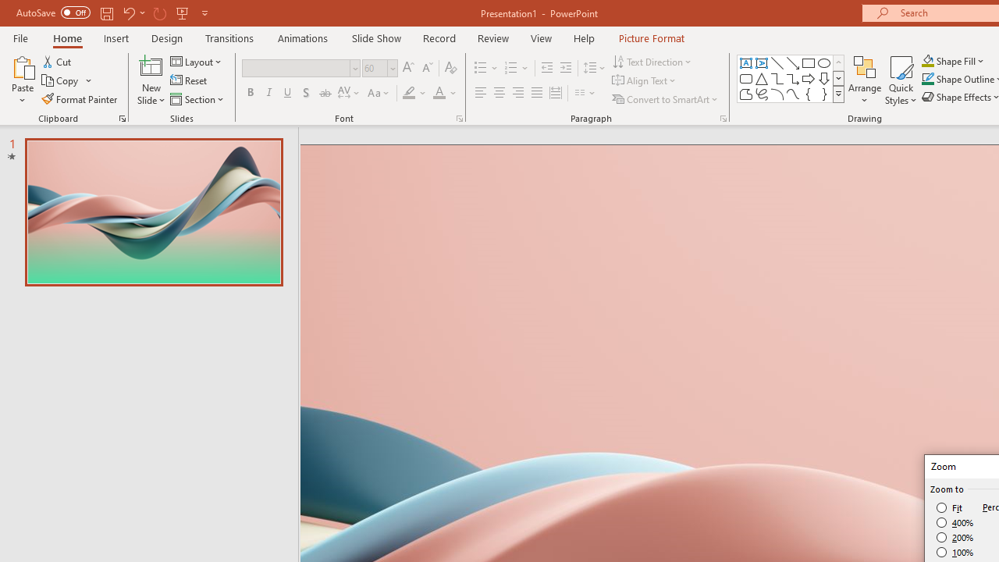 The image size is (999, 562). I want to click on Shape Fill Orange, Accent 2, so click(927, 61).